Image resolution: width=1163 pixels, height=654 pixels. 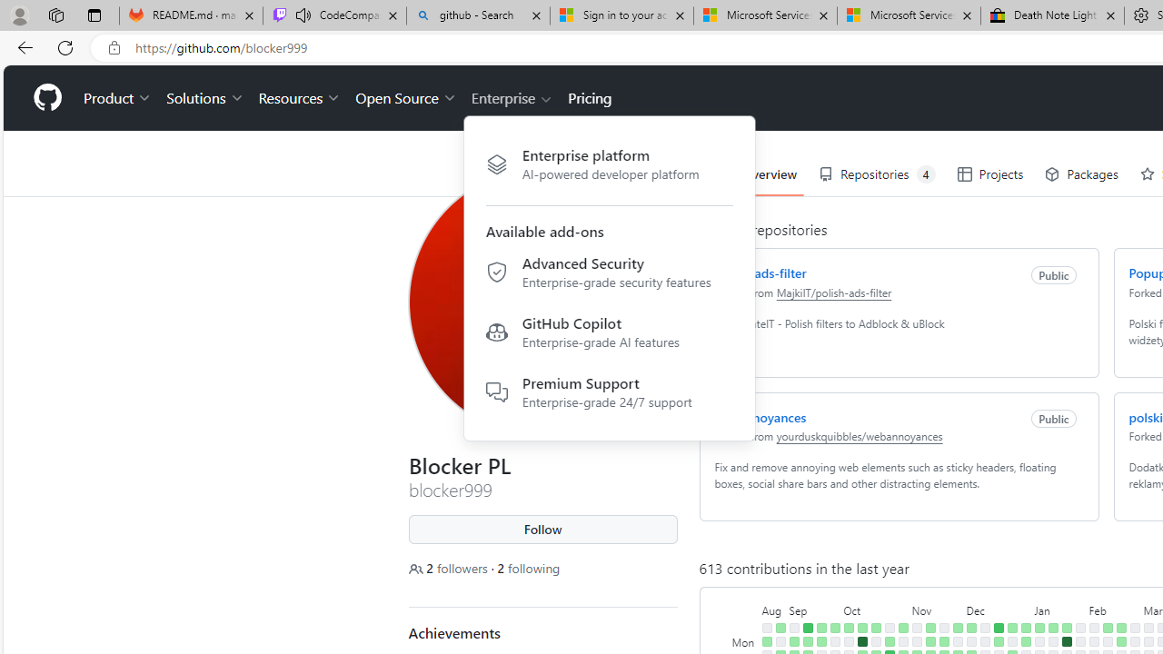 What do you see at coordinates (1107, 628) in the screenshot?
I see `1 contribution on February 11th.` at bounding box center [1107, 628].